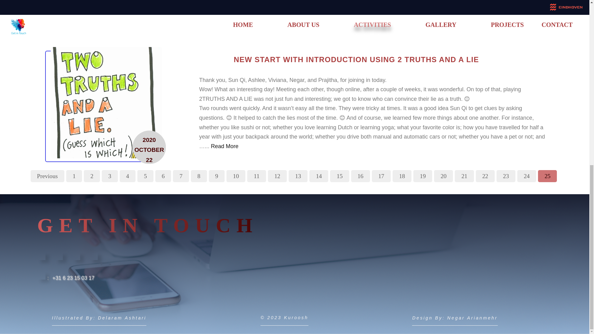  What do you see at coordinates (402, 176) in the screenshot?
I see `18` at bounding box center [402, 176].